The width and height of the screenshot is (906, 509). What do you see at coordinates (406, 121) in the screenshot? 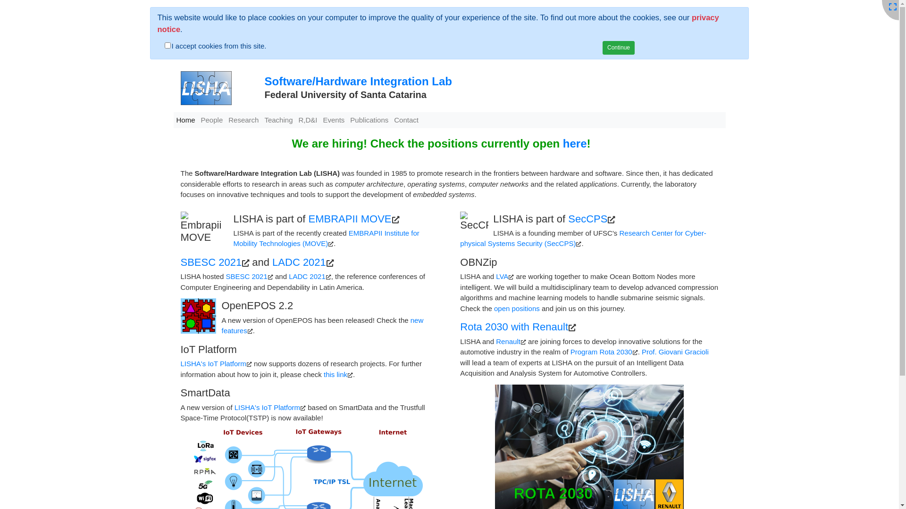
I see `Contact` at bounding box center [406, 121].